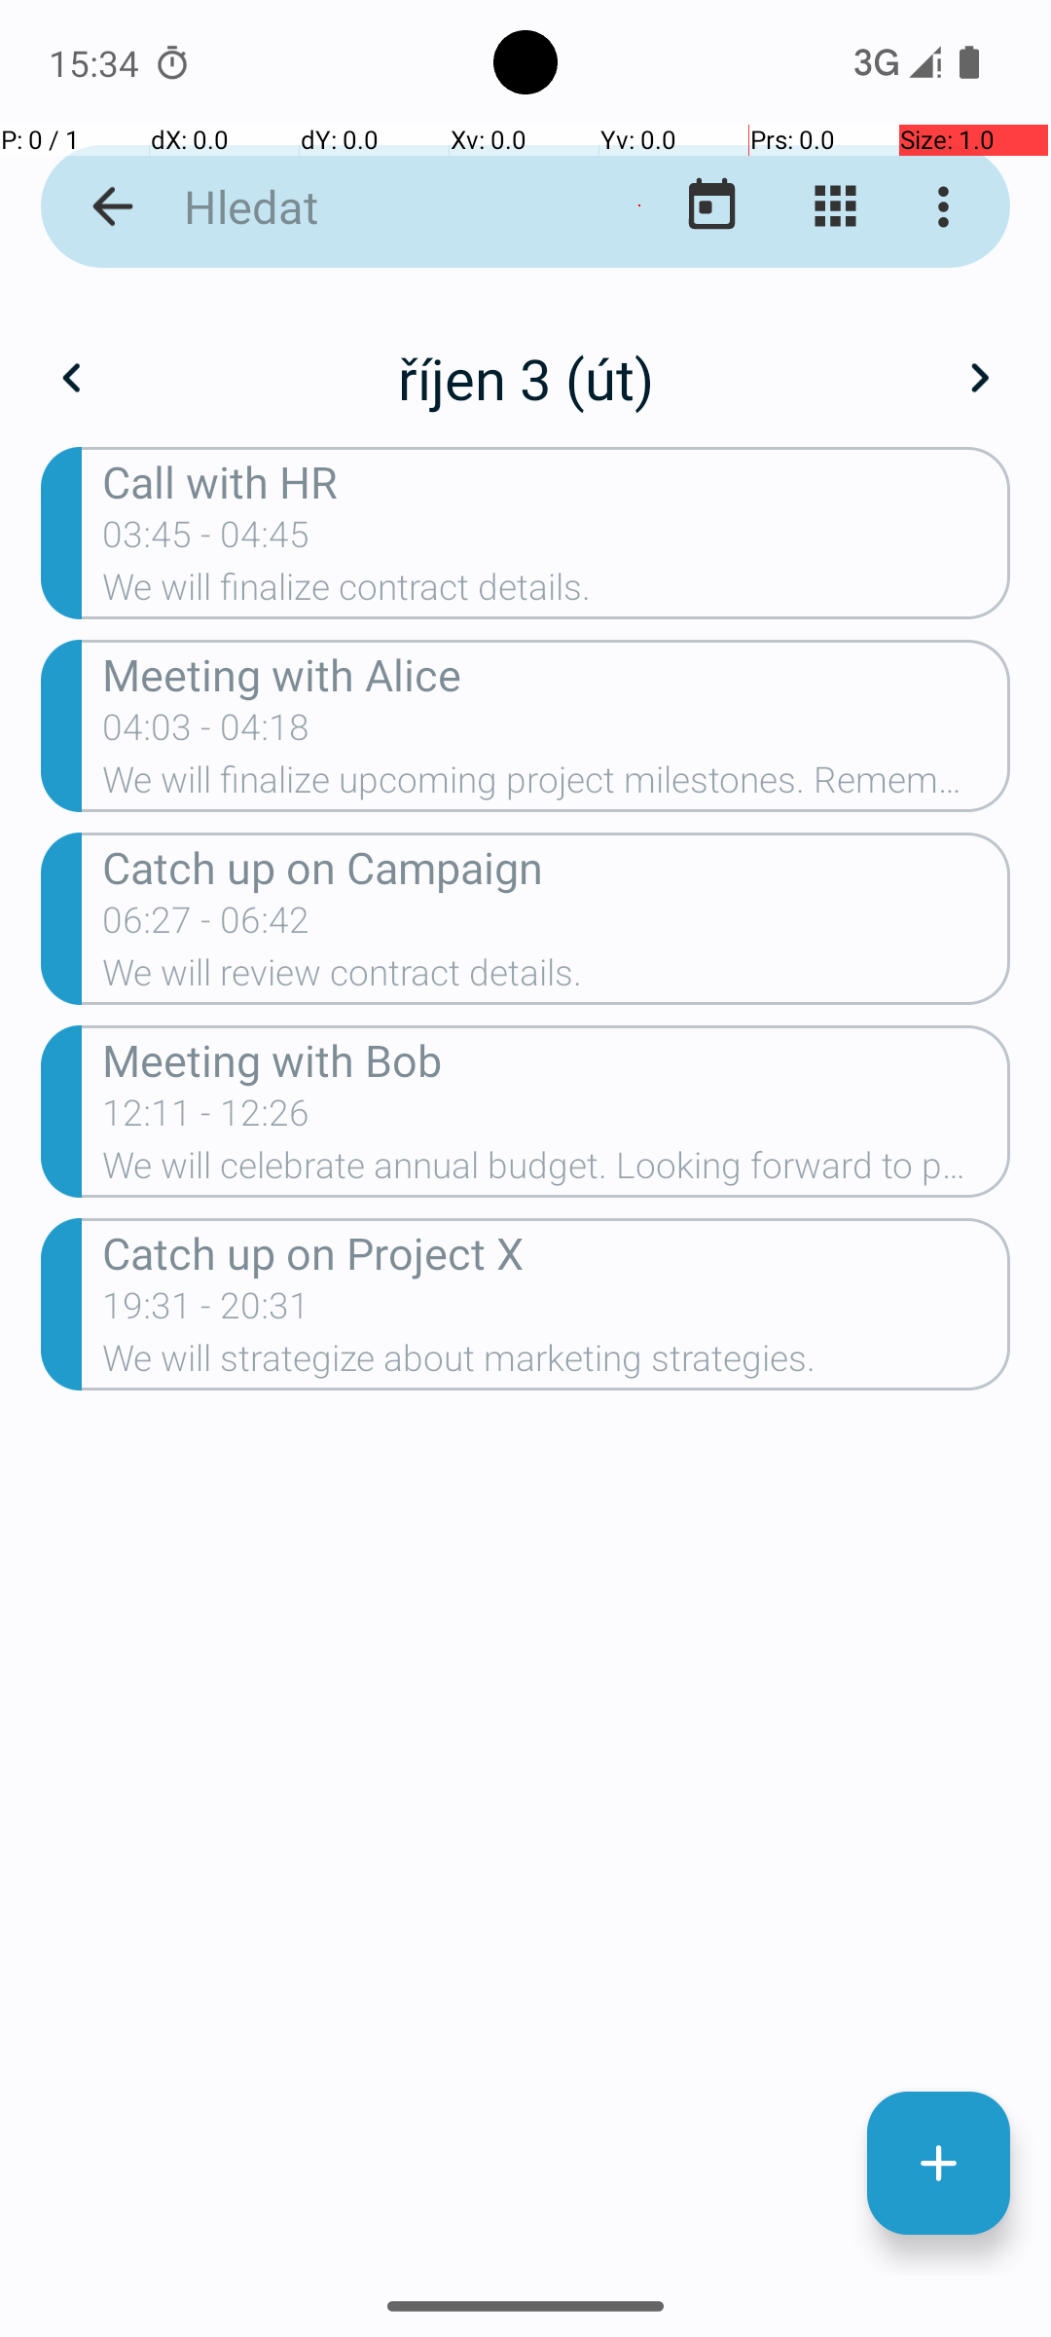  I want to click on We will celebrate annual budget. Looking forward to productive discussions., so click(557, 1171).